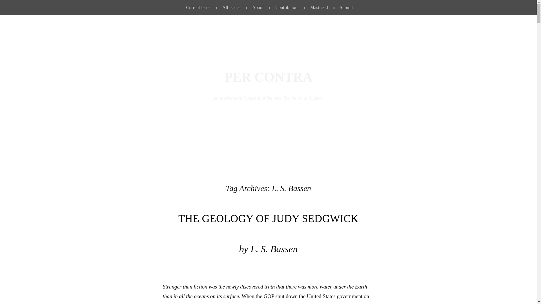 This screenshot has height=304, width=541. What do you see at coordinates (268, 77) in the screenshot?
I see `Per Contra` at bounding box center [268, 77].